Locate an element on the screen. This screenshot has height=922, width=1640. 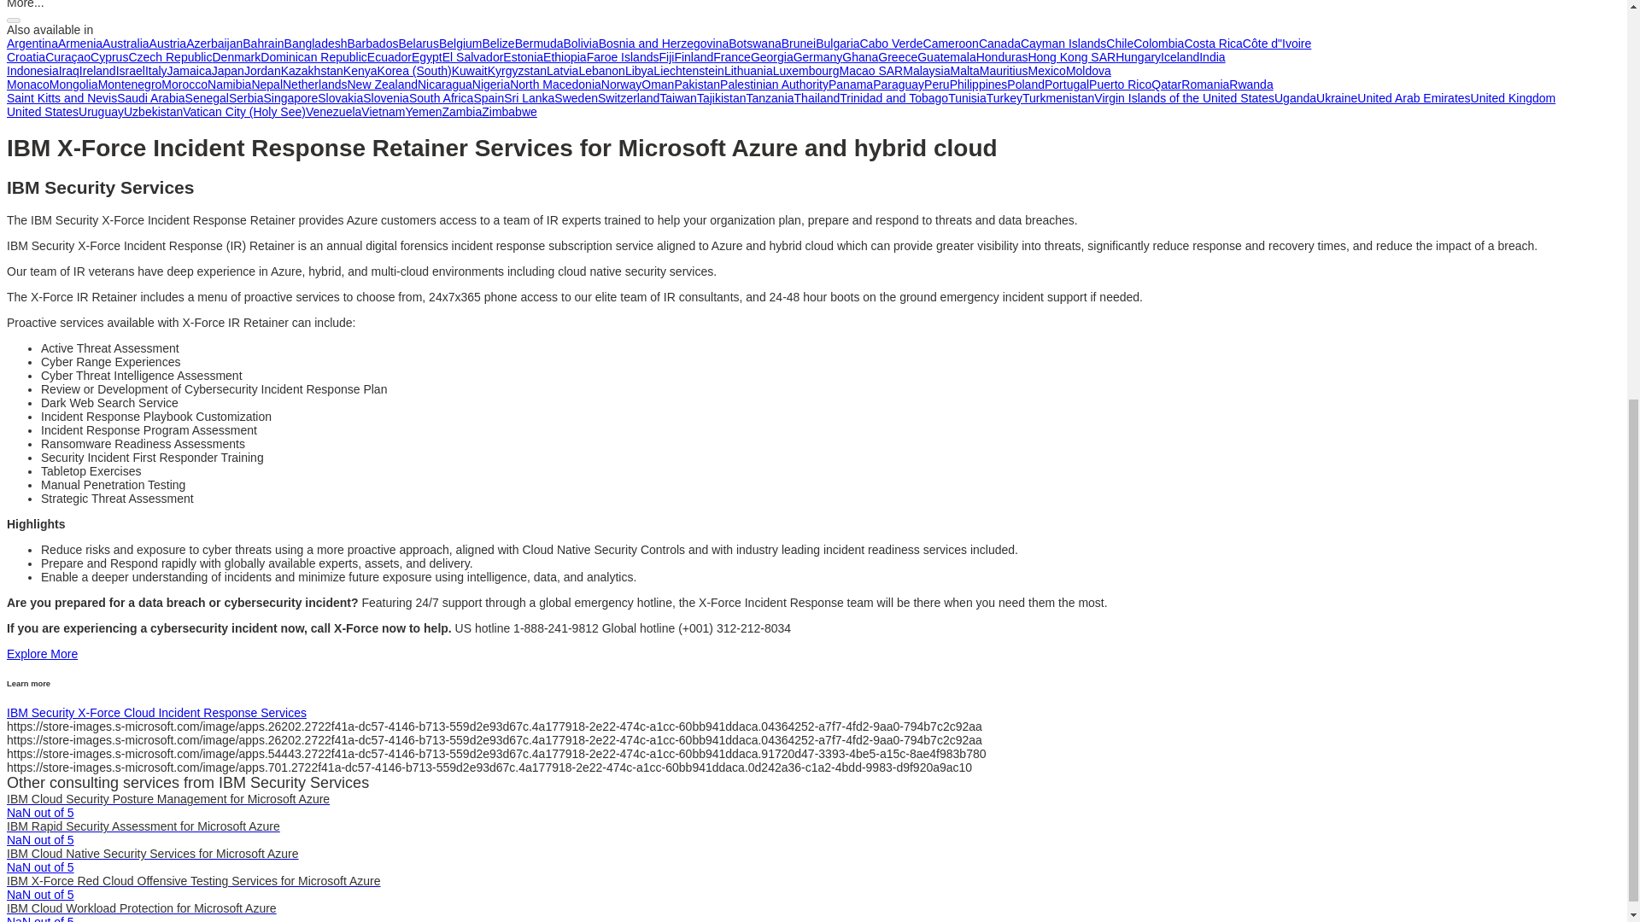
Armenia is located at coordinates (79, 44).